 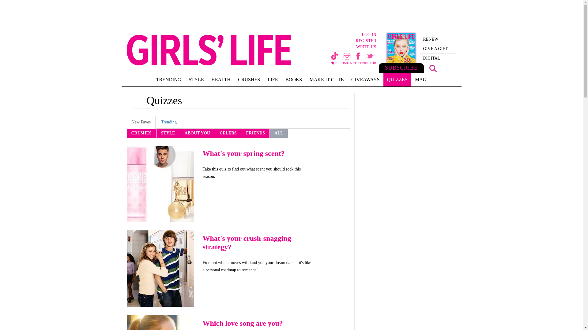 What do you see at coordinates (221, 79) in the screenshot?
I see `HEALTH` at bounding box center [221, 79].